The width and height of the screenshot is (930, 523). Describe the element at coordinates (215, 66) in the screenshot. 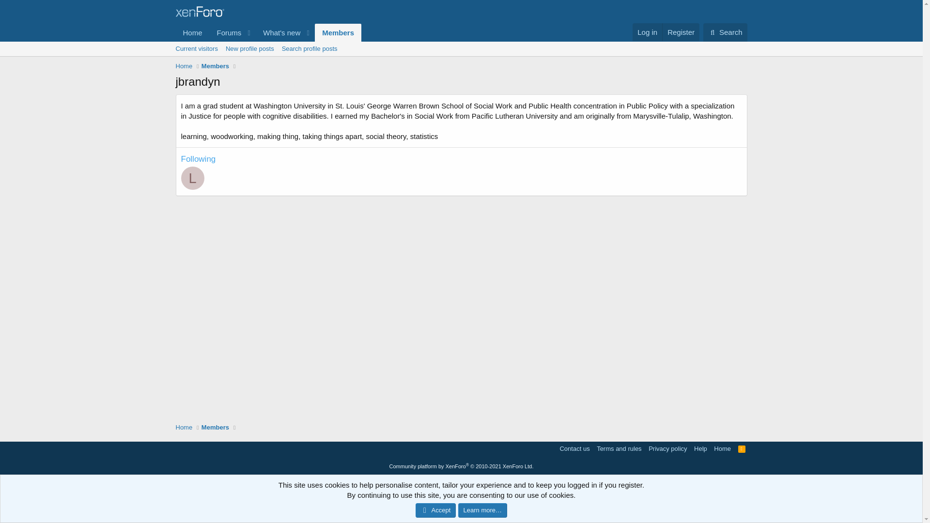

I see `Members` at that location.